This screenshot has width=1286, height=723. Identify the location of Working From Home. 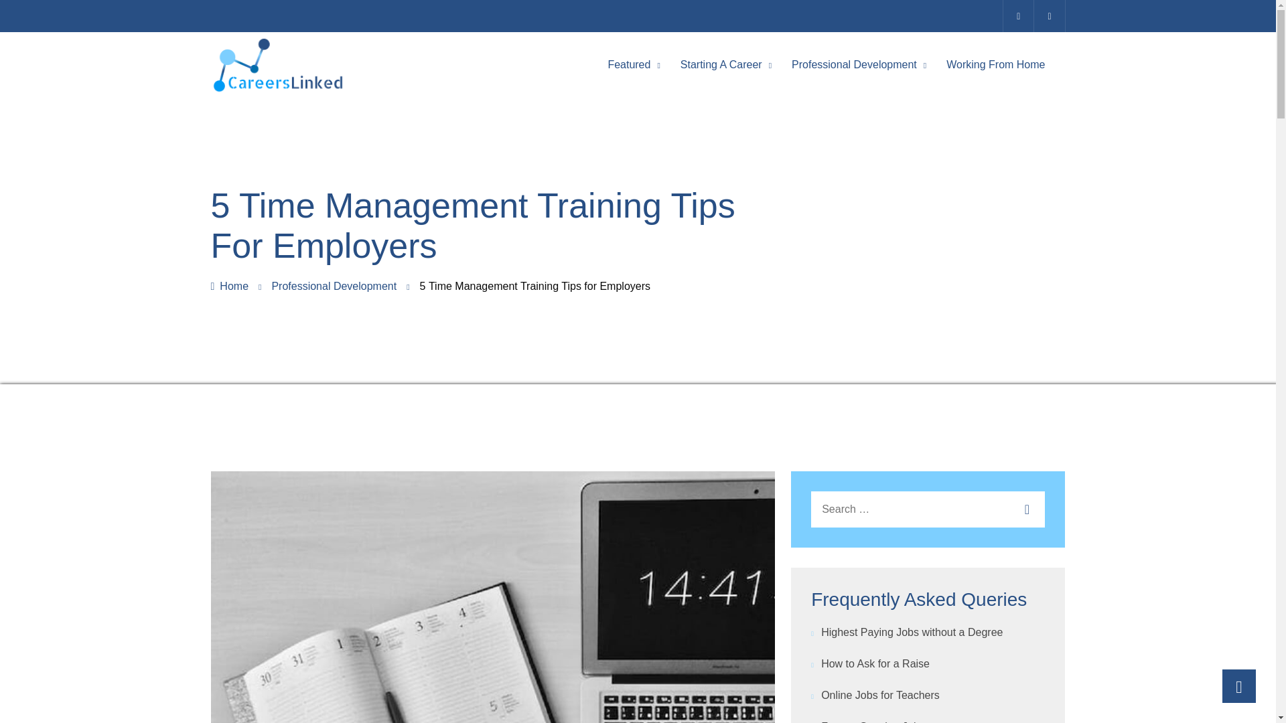
(995, 64).